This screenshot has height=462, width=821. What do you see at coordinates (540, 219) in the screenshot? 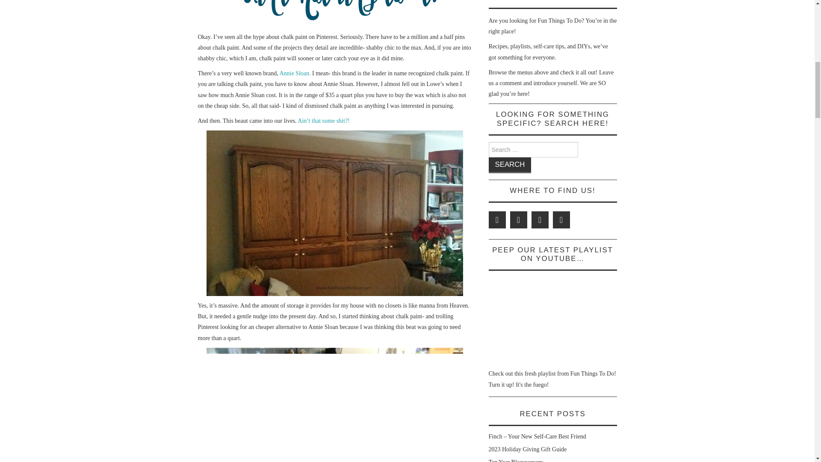
I see `Pinterest` at bounding box center [540, 219].